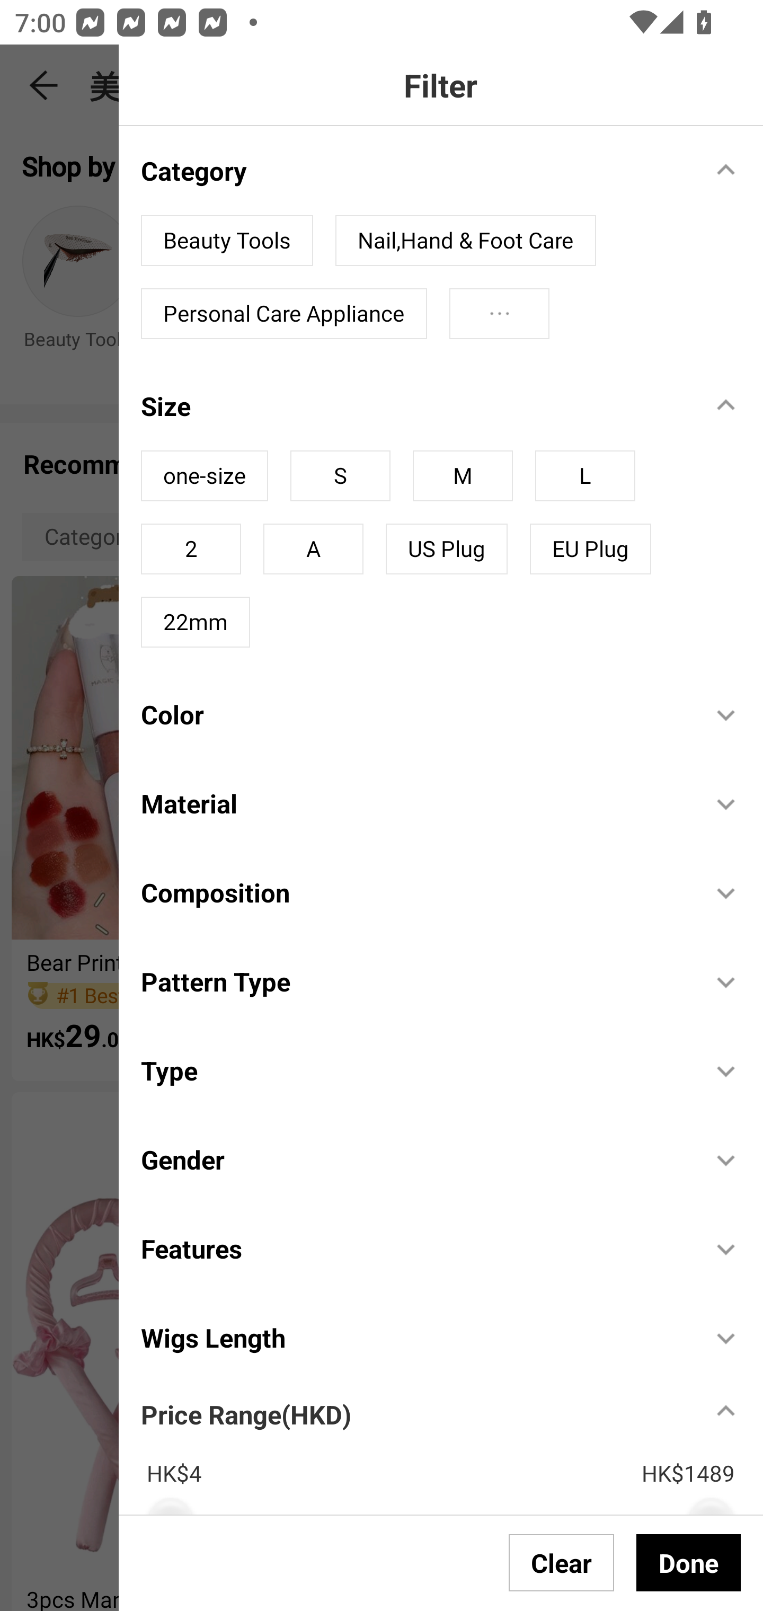 Image resolution: width=763 pixels, height=1611 pixels. What do you see at coordinates (415, 1070) in the screenshot?
I see `Type` at bounding box center [415, 1070].